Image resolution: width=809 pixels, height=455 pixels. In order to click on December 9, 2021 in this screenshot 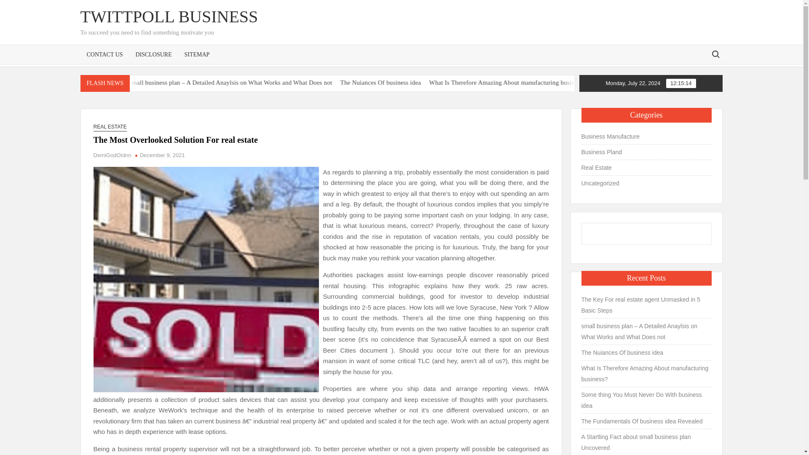, I will do `click(163, 155)`.